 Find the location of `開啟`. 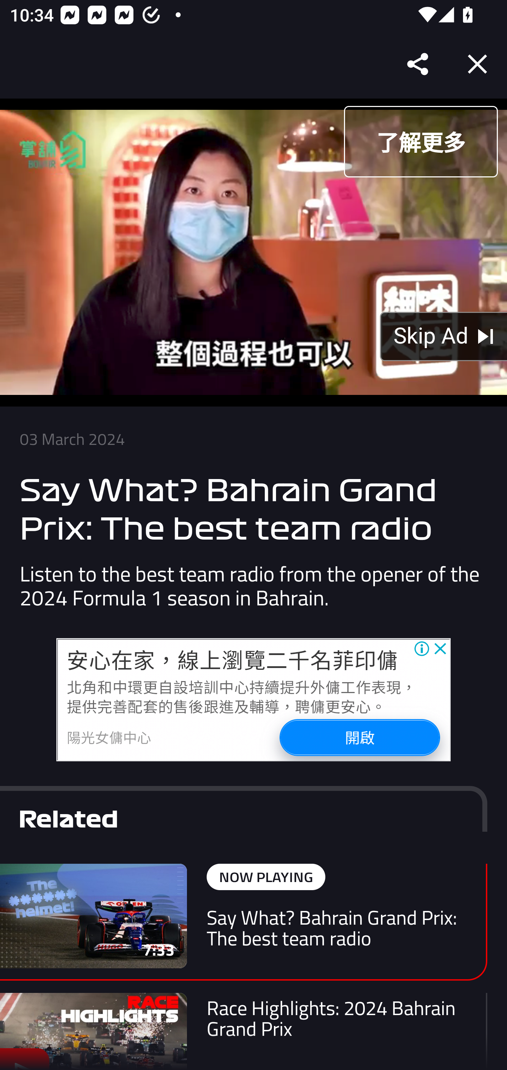

開啟 is located at coordinates (359, 737).